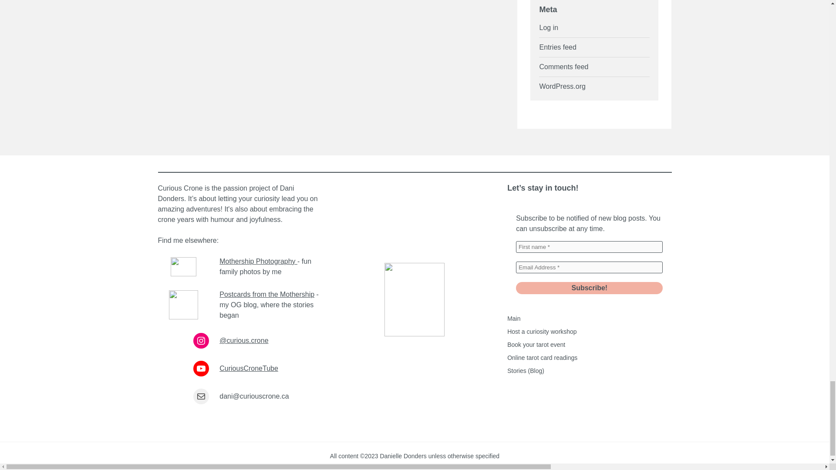  I want to click on First name, so click(589, 247).